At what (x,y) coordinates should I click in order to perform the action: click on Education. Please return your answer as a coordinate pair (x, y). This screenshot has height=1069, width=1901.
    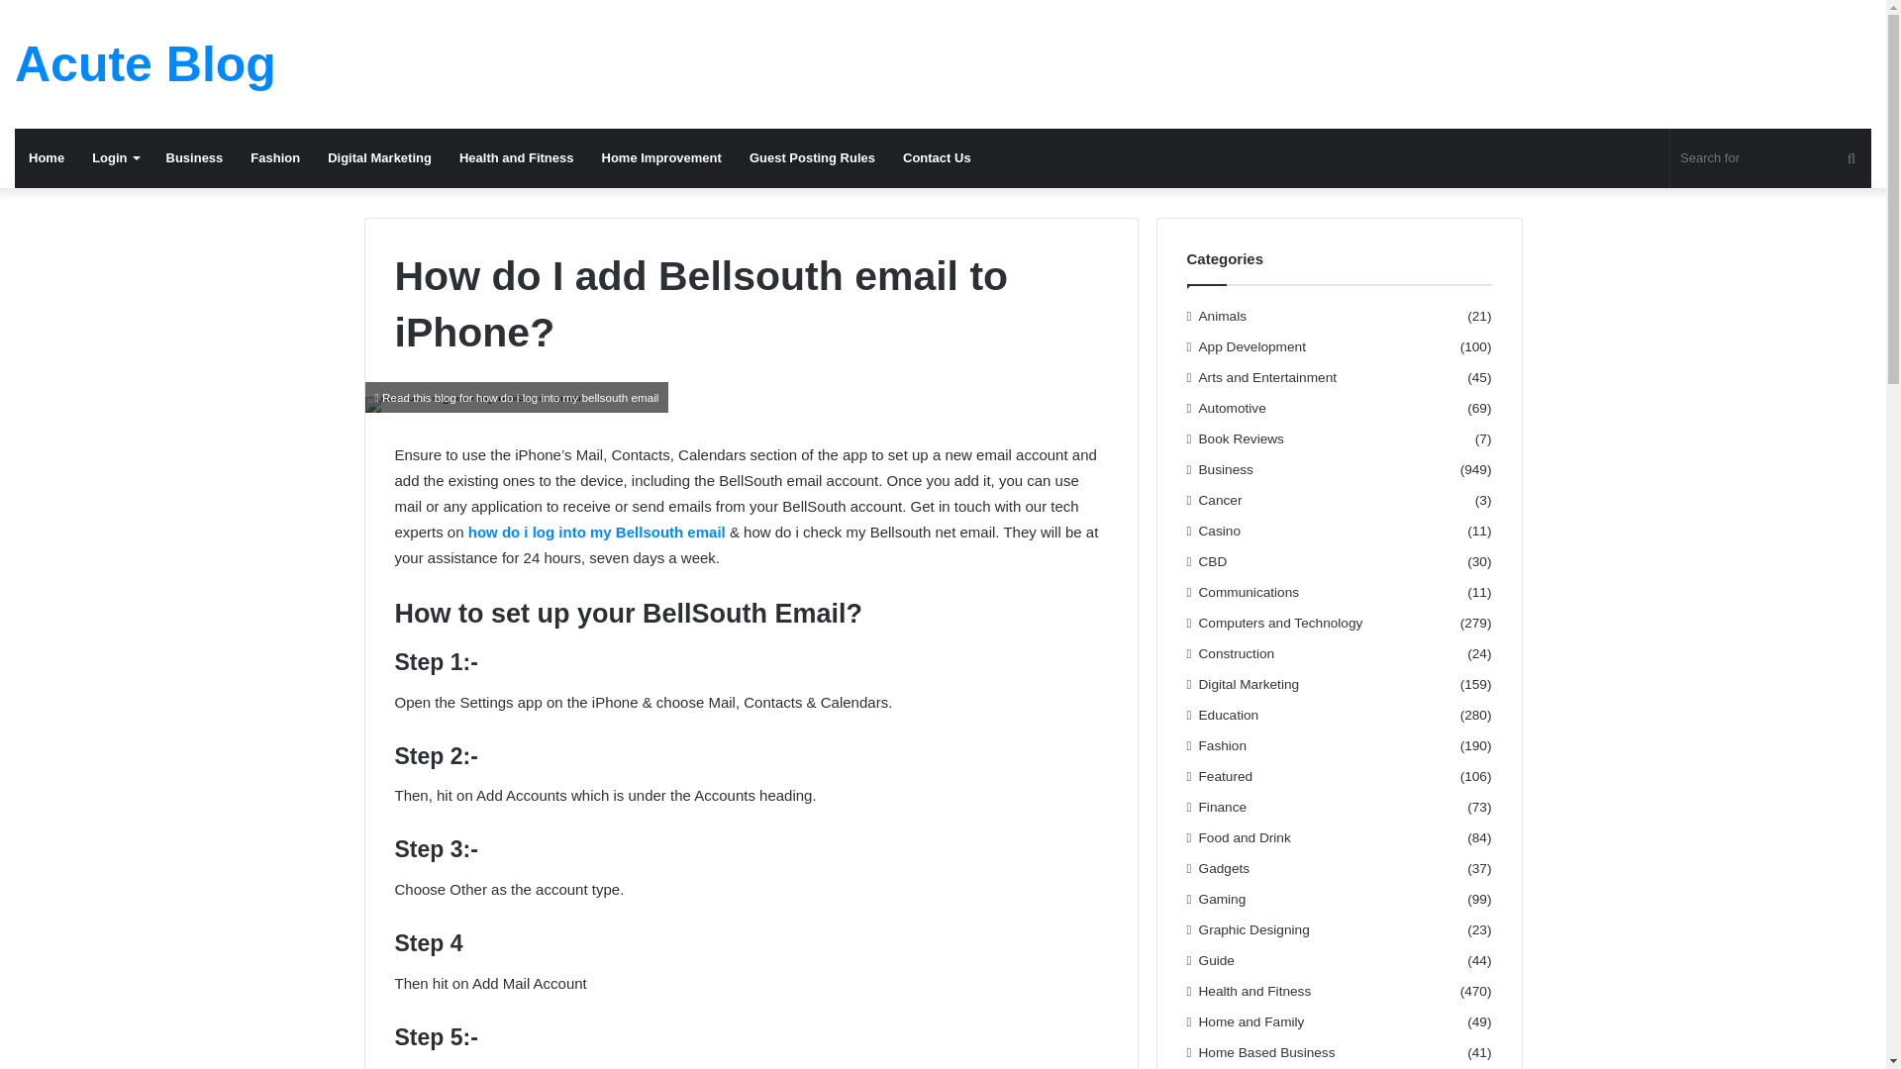
    Looking at the image, I should click on (1229, 715).